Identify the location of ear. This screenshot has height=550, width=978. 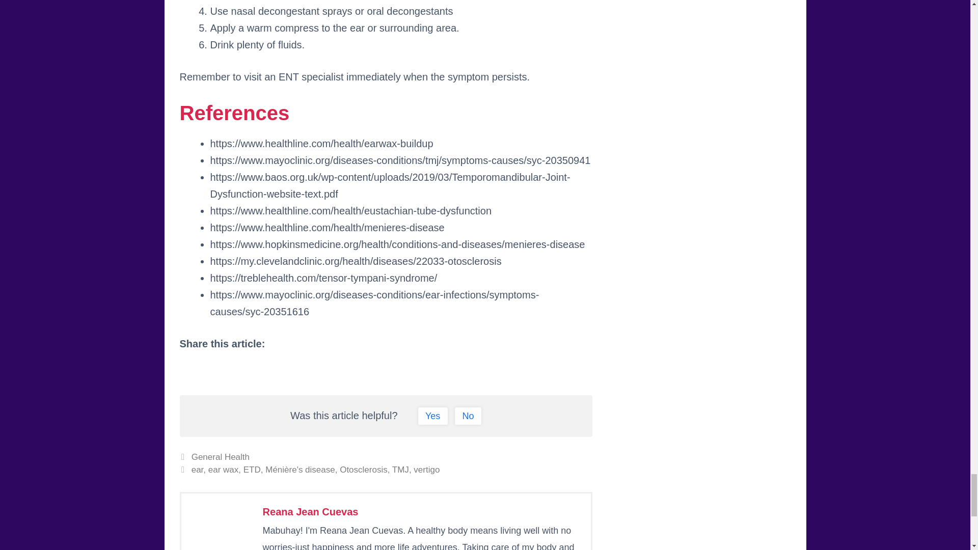
(198, 470).